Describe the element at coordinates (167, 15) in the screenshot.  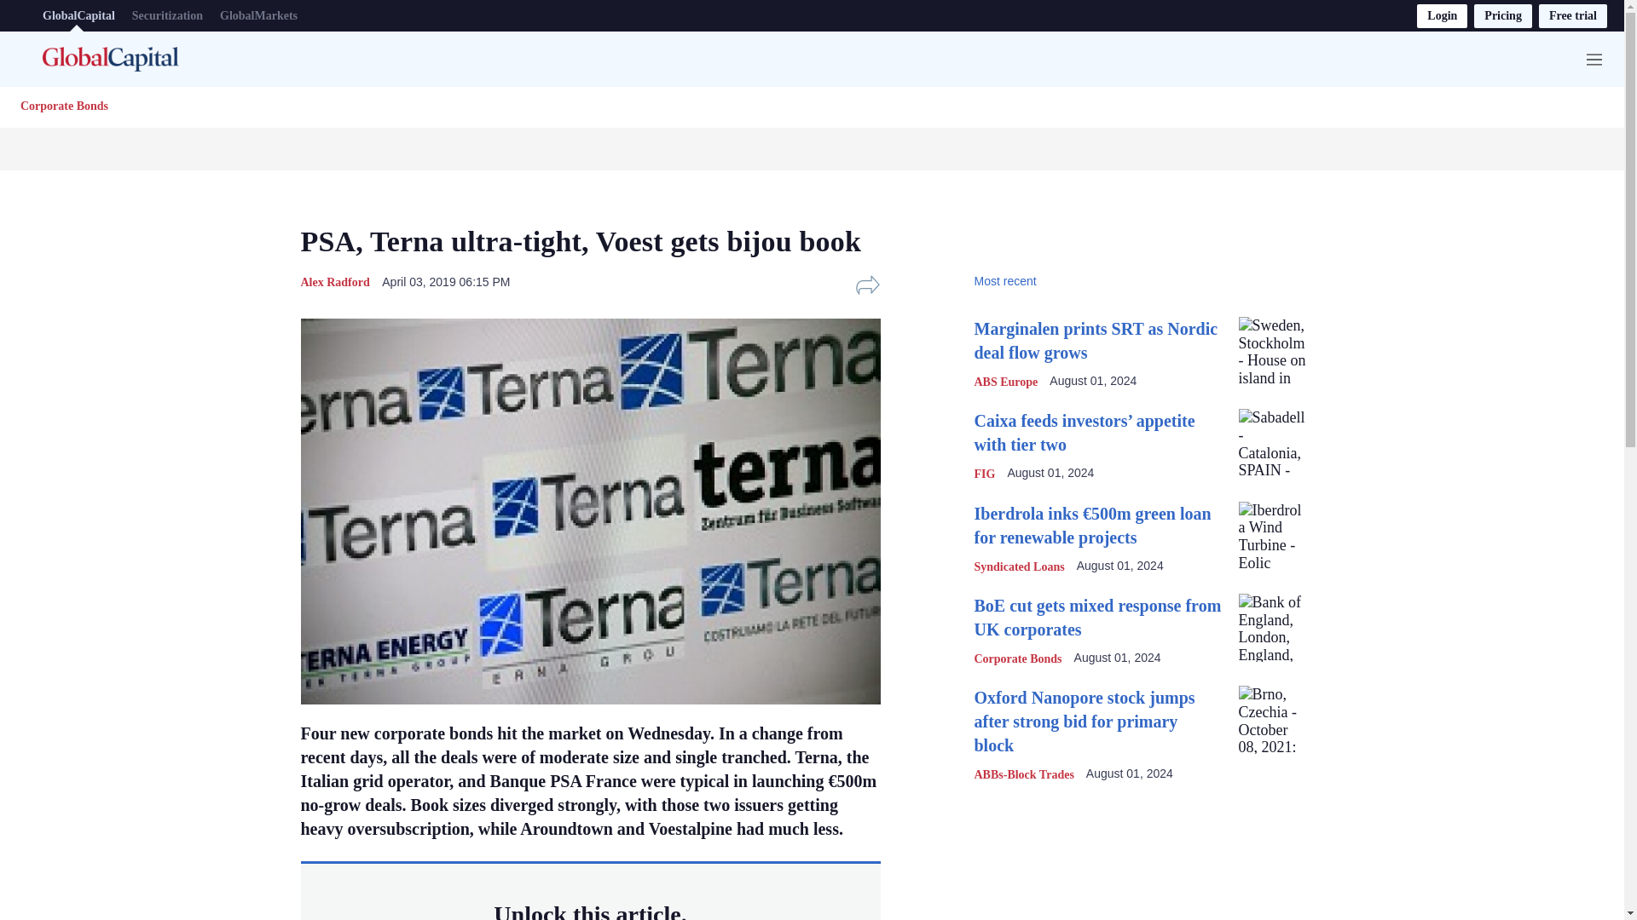
I see `Securitization` at that location.